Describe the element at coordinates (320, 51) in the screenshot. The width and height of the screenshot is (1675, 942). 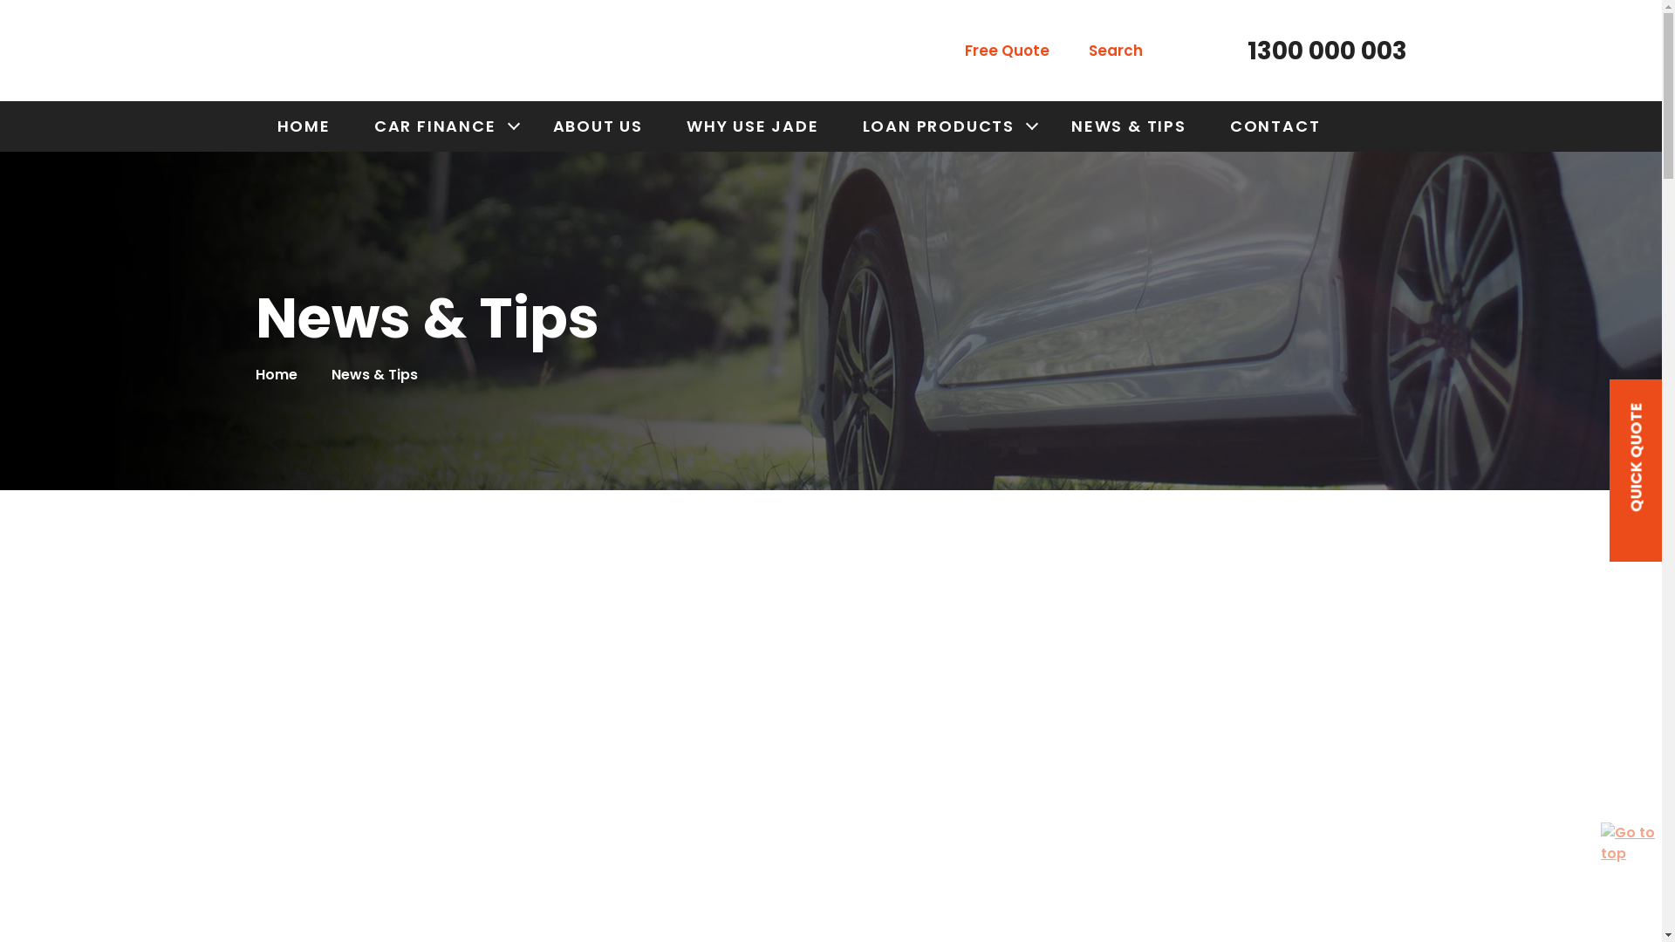
I see `Jade Equipment Finance` at that location.